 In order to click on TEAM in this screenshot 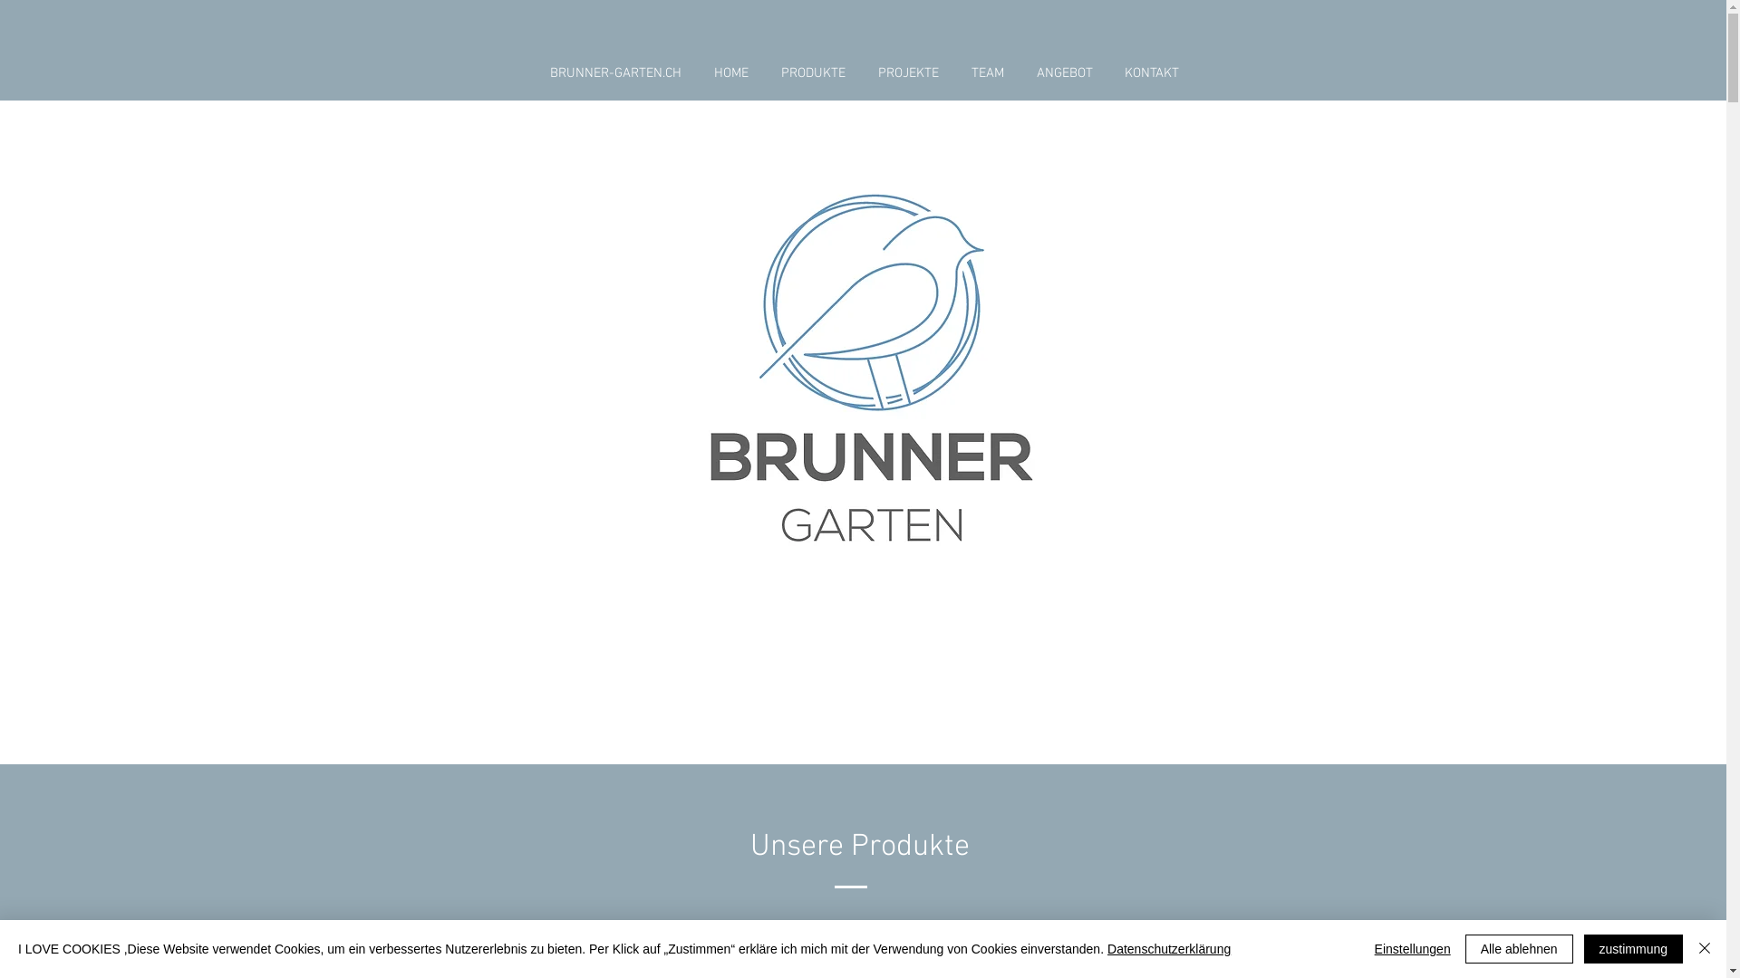, I will do `click(988, 73)`.